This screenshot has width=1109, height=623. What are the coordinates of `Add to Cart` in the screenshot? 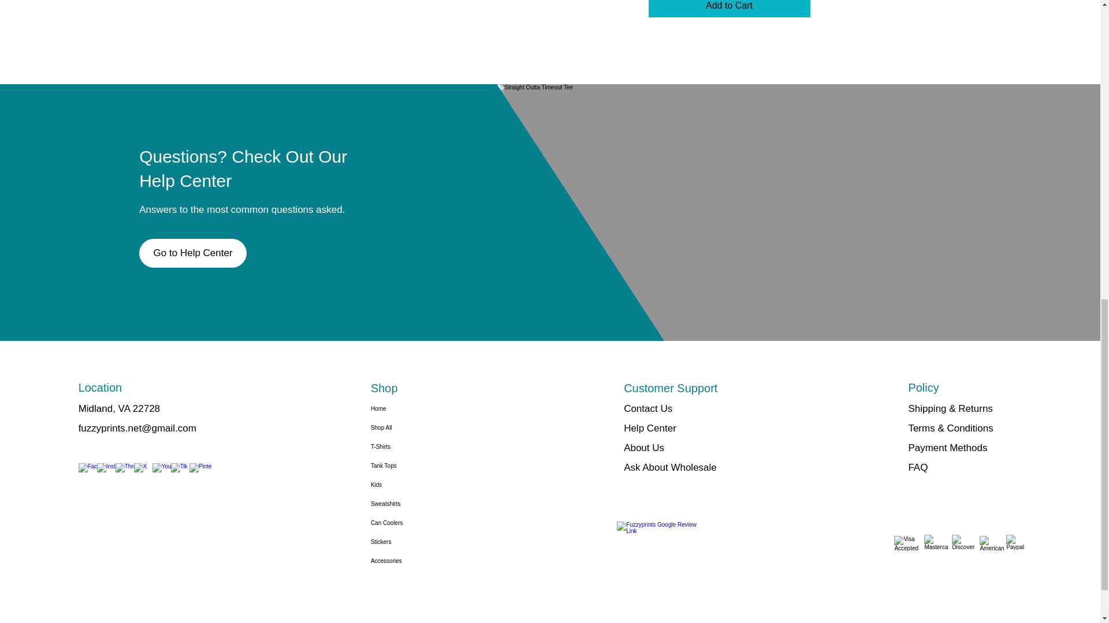 It's located at (728, 9).